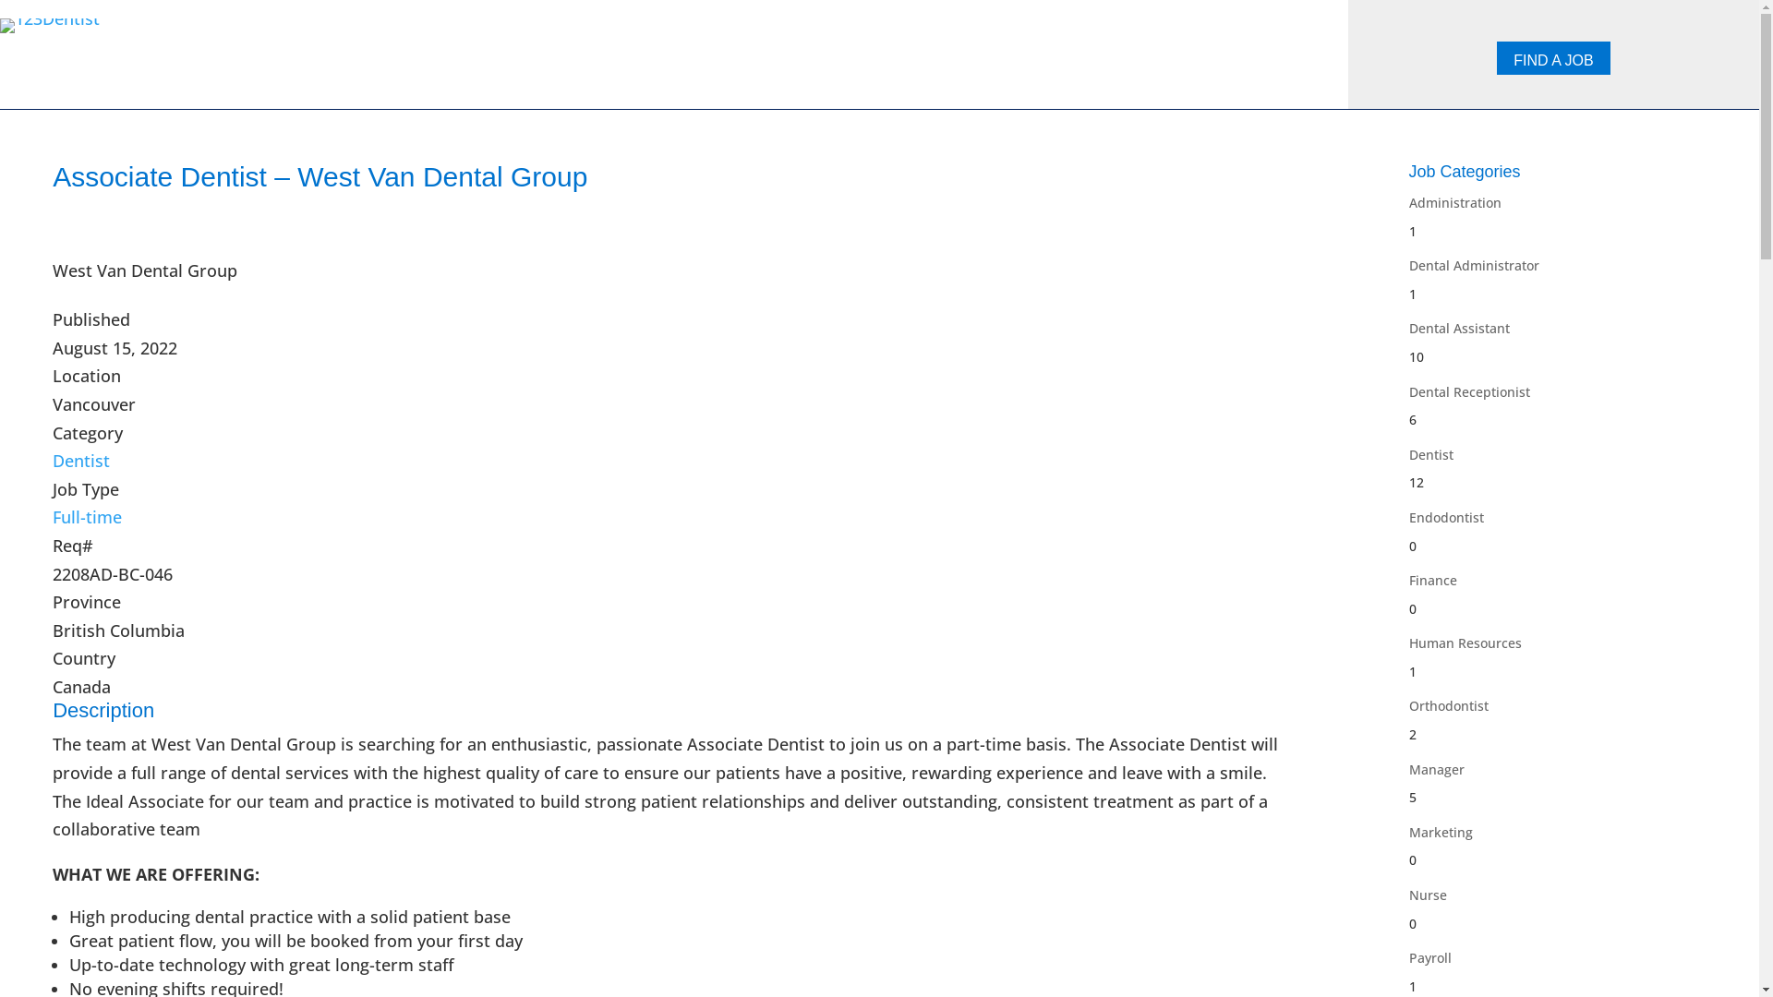  I want to click on Administration, so click(1455, 203).